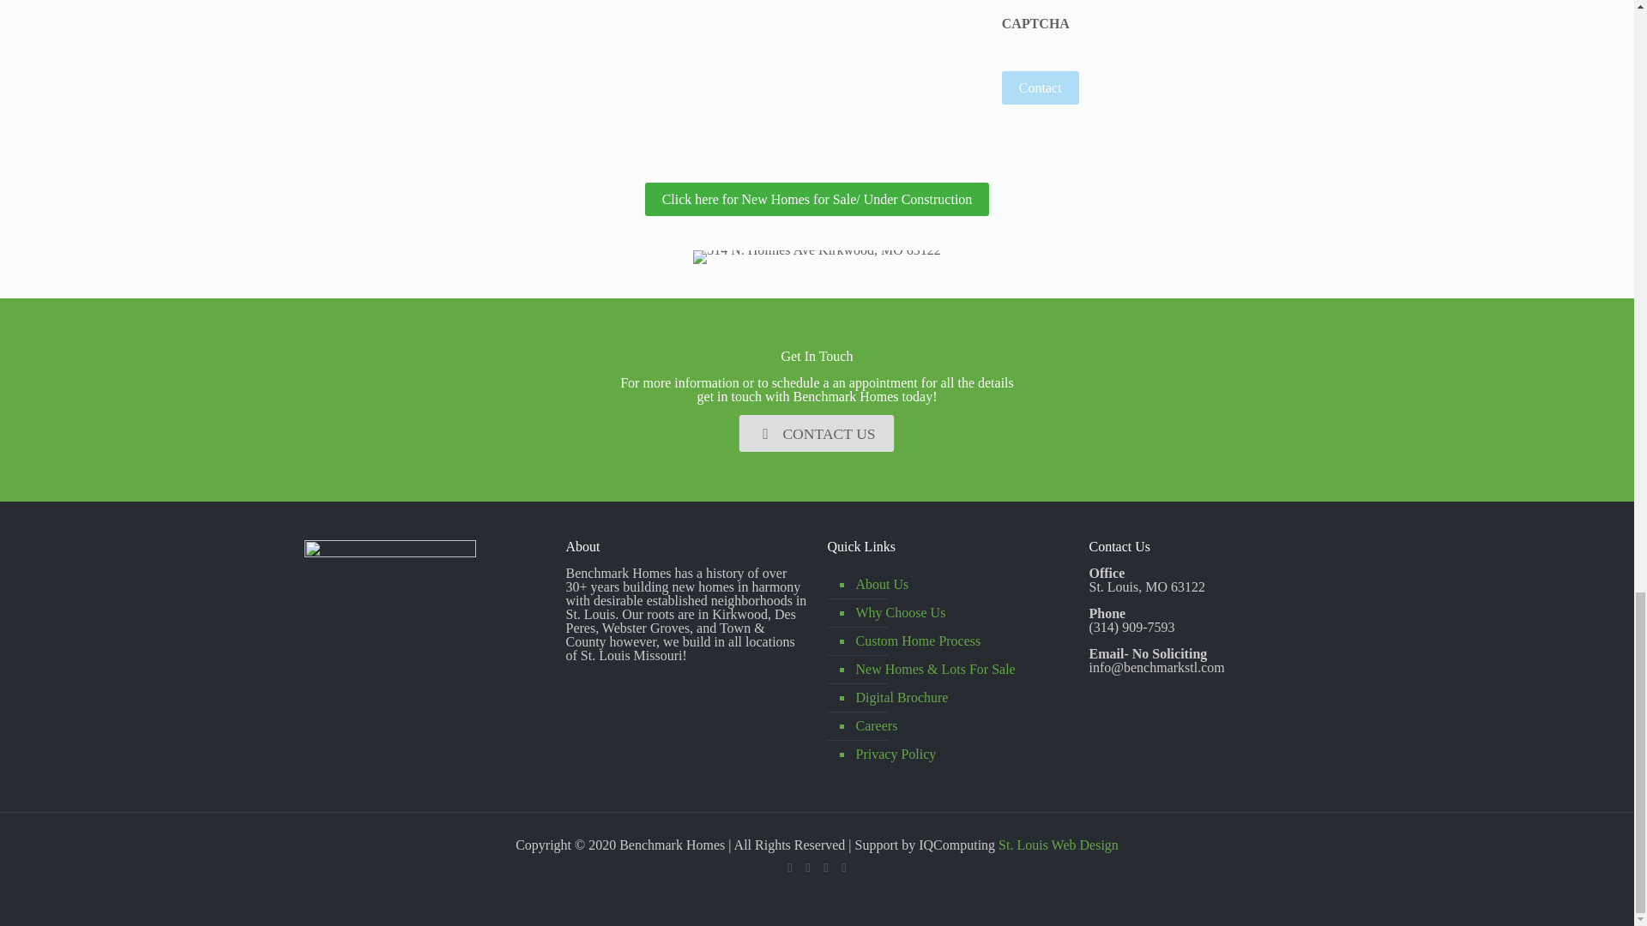 The image size is (1647, 926). Describe the element at coordinates (1040, 87) in the screenshot. I see `Contact` at that location.